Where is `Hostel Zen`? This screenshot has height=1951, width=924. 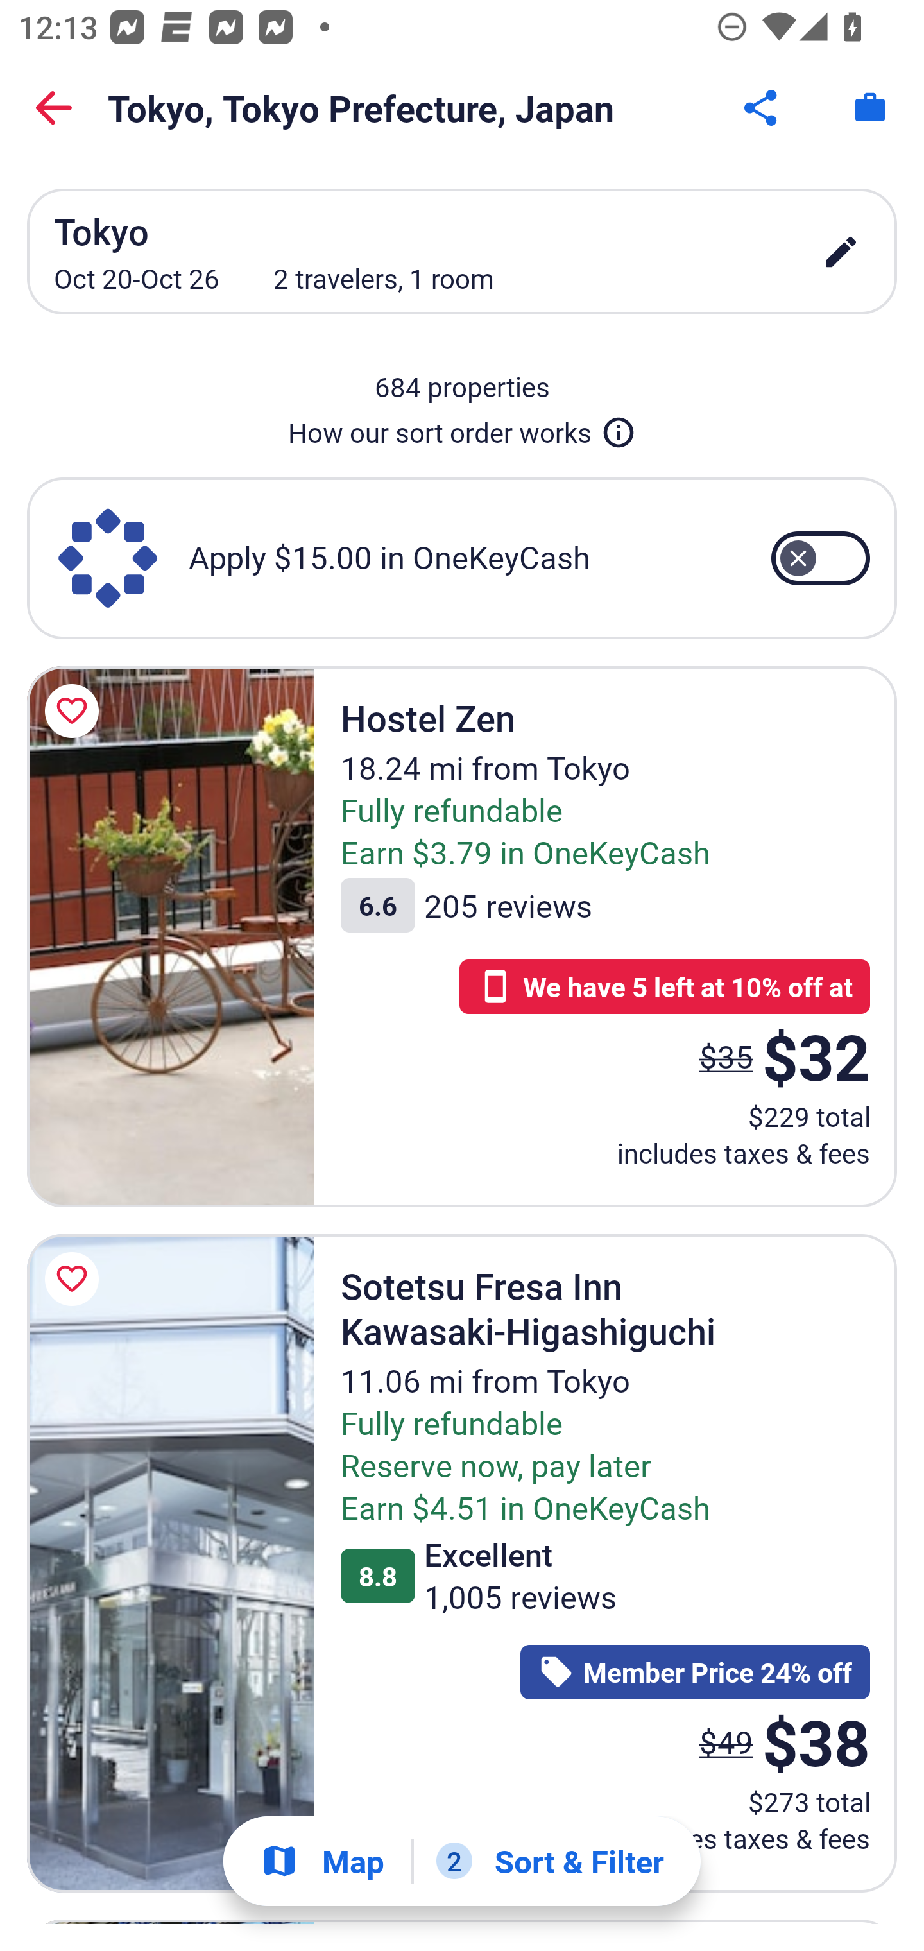 Hostel Zen is located at coordinates (170, 936).